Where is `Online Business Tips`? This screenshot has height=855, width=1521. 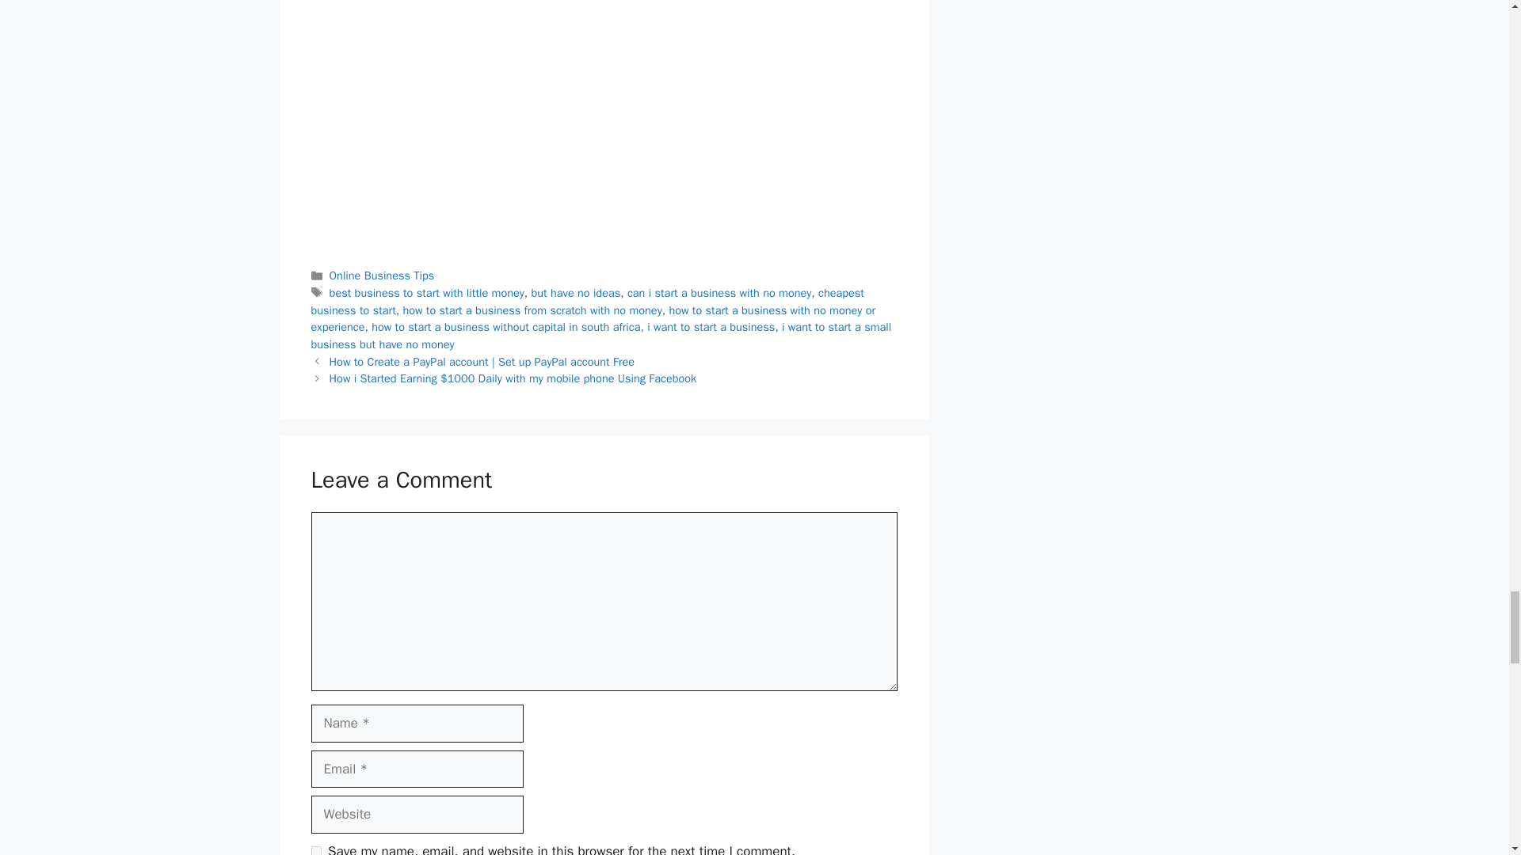
Online Business Tips is located at coordinates (382, 275).